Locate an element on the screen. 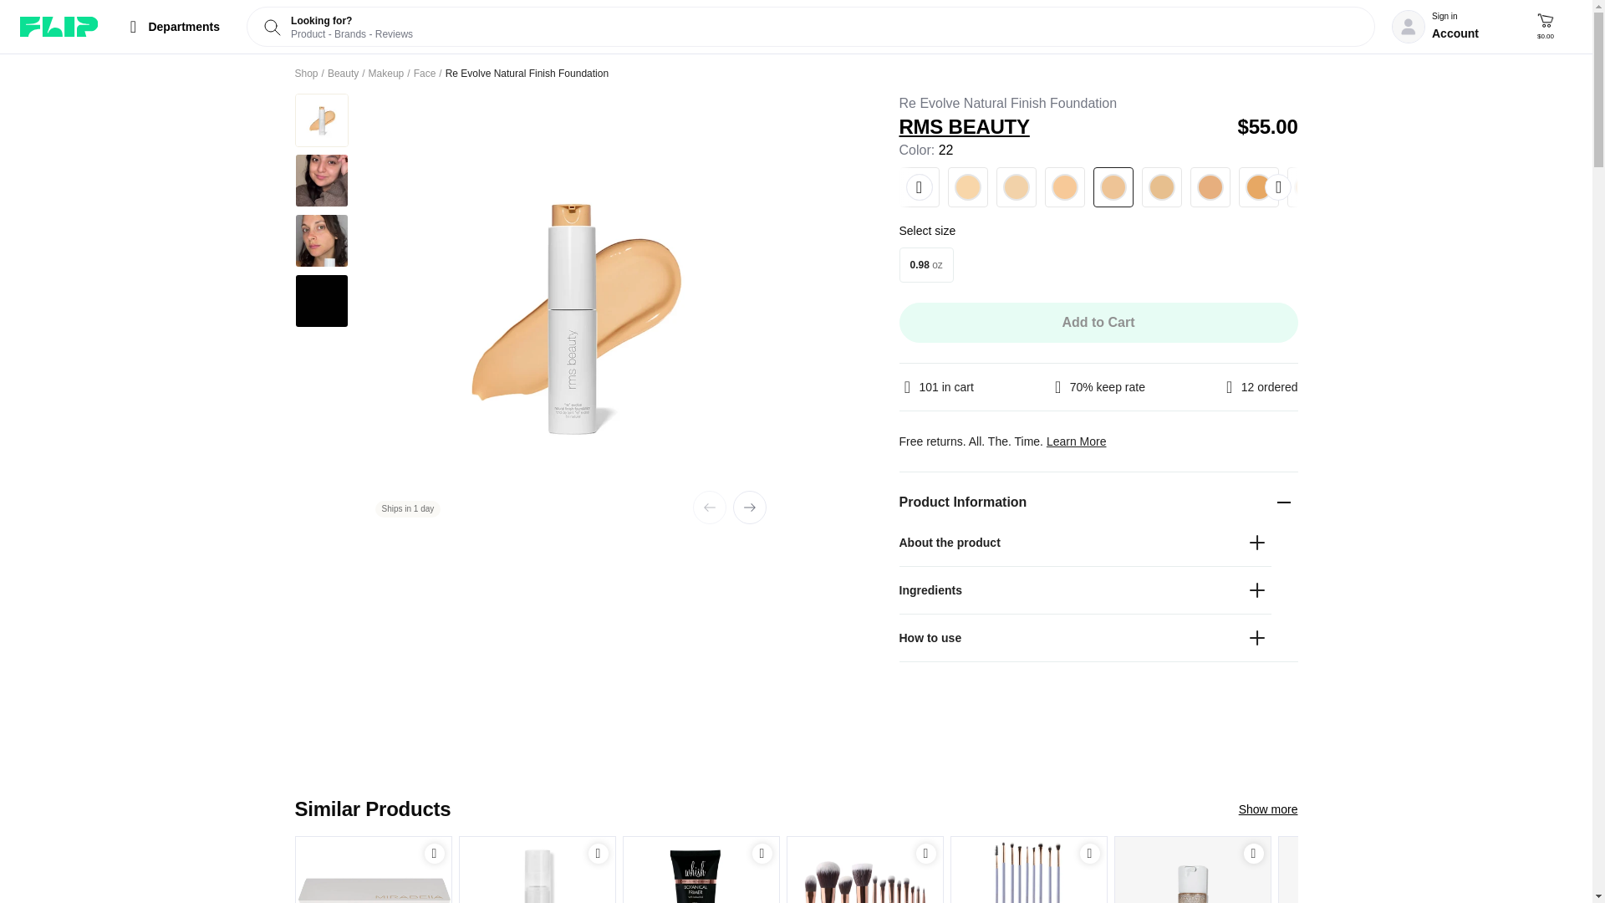 The height and width of the screenshot is (903, 1605). Add to Cart is located at coordinates (762, 854).